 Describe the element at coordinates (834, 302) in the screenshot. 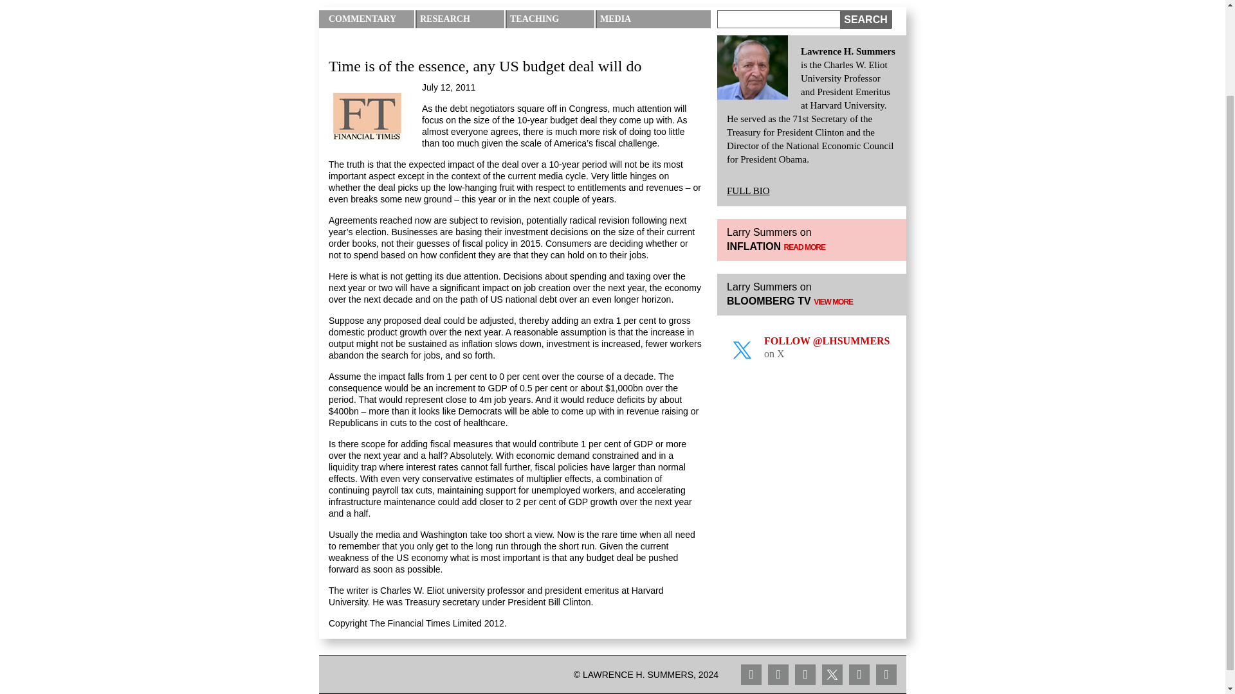

I see `VIEW MORE` at that location.